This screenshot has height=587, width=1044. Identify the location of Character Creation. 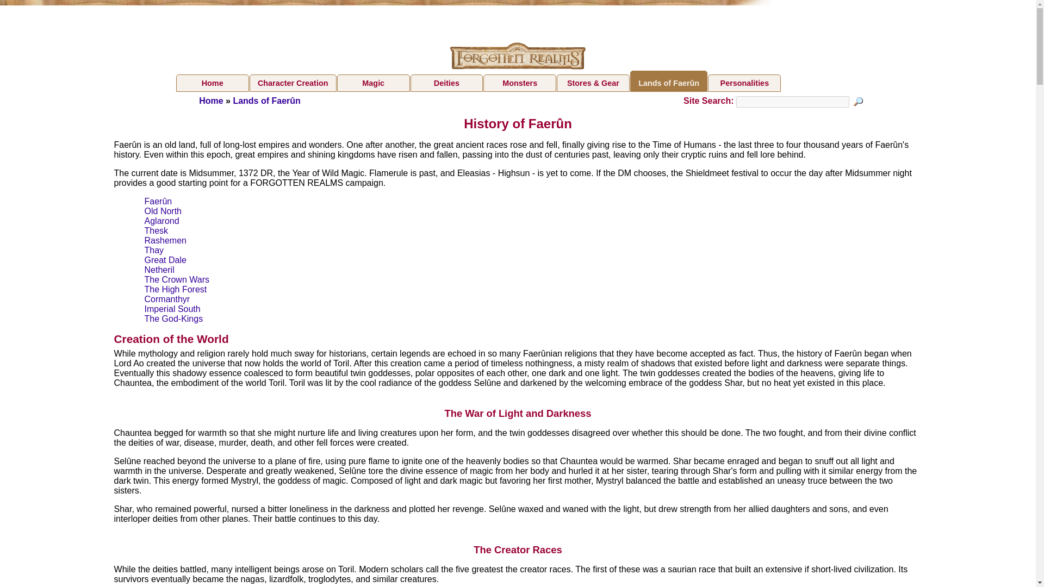
(293, 83).